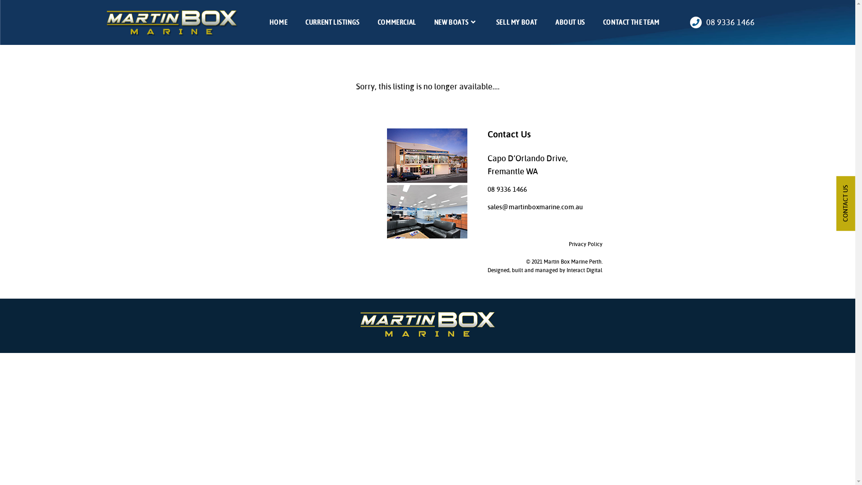  I want to click on NEW BOATS, so click(456, 22).